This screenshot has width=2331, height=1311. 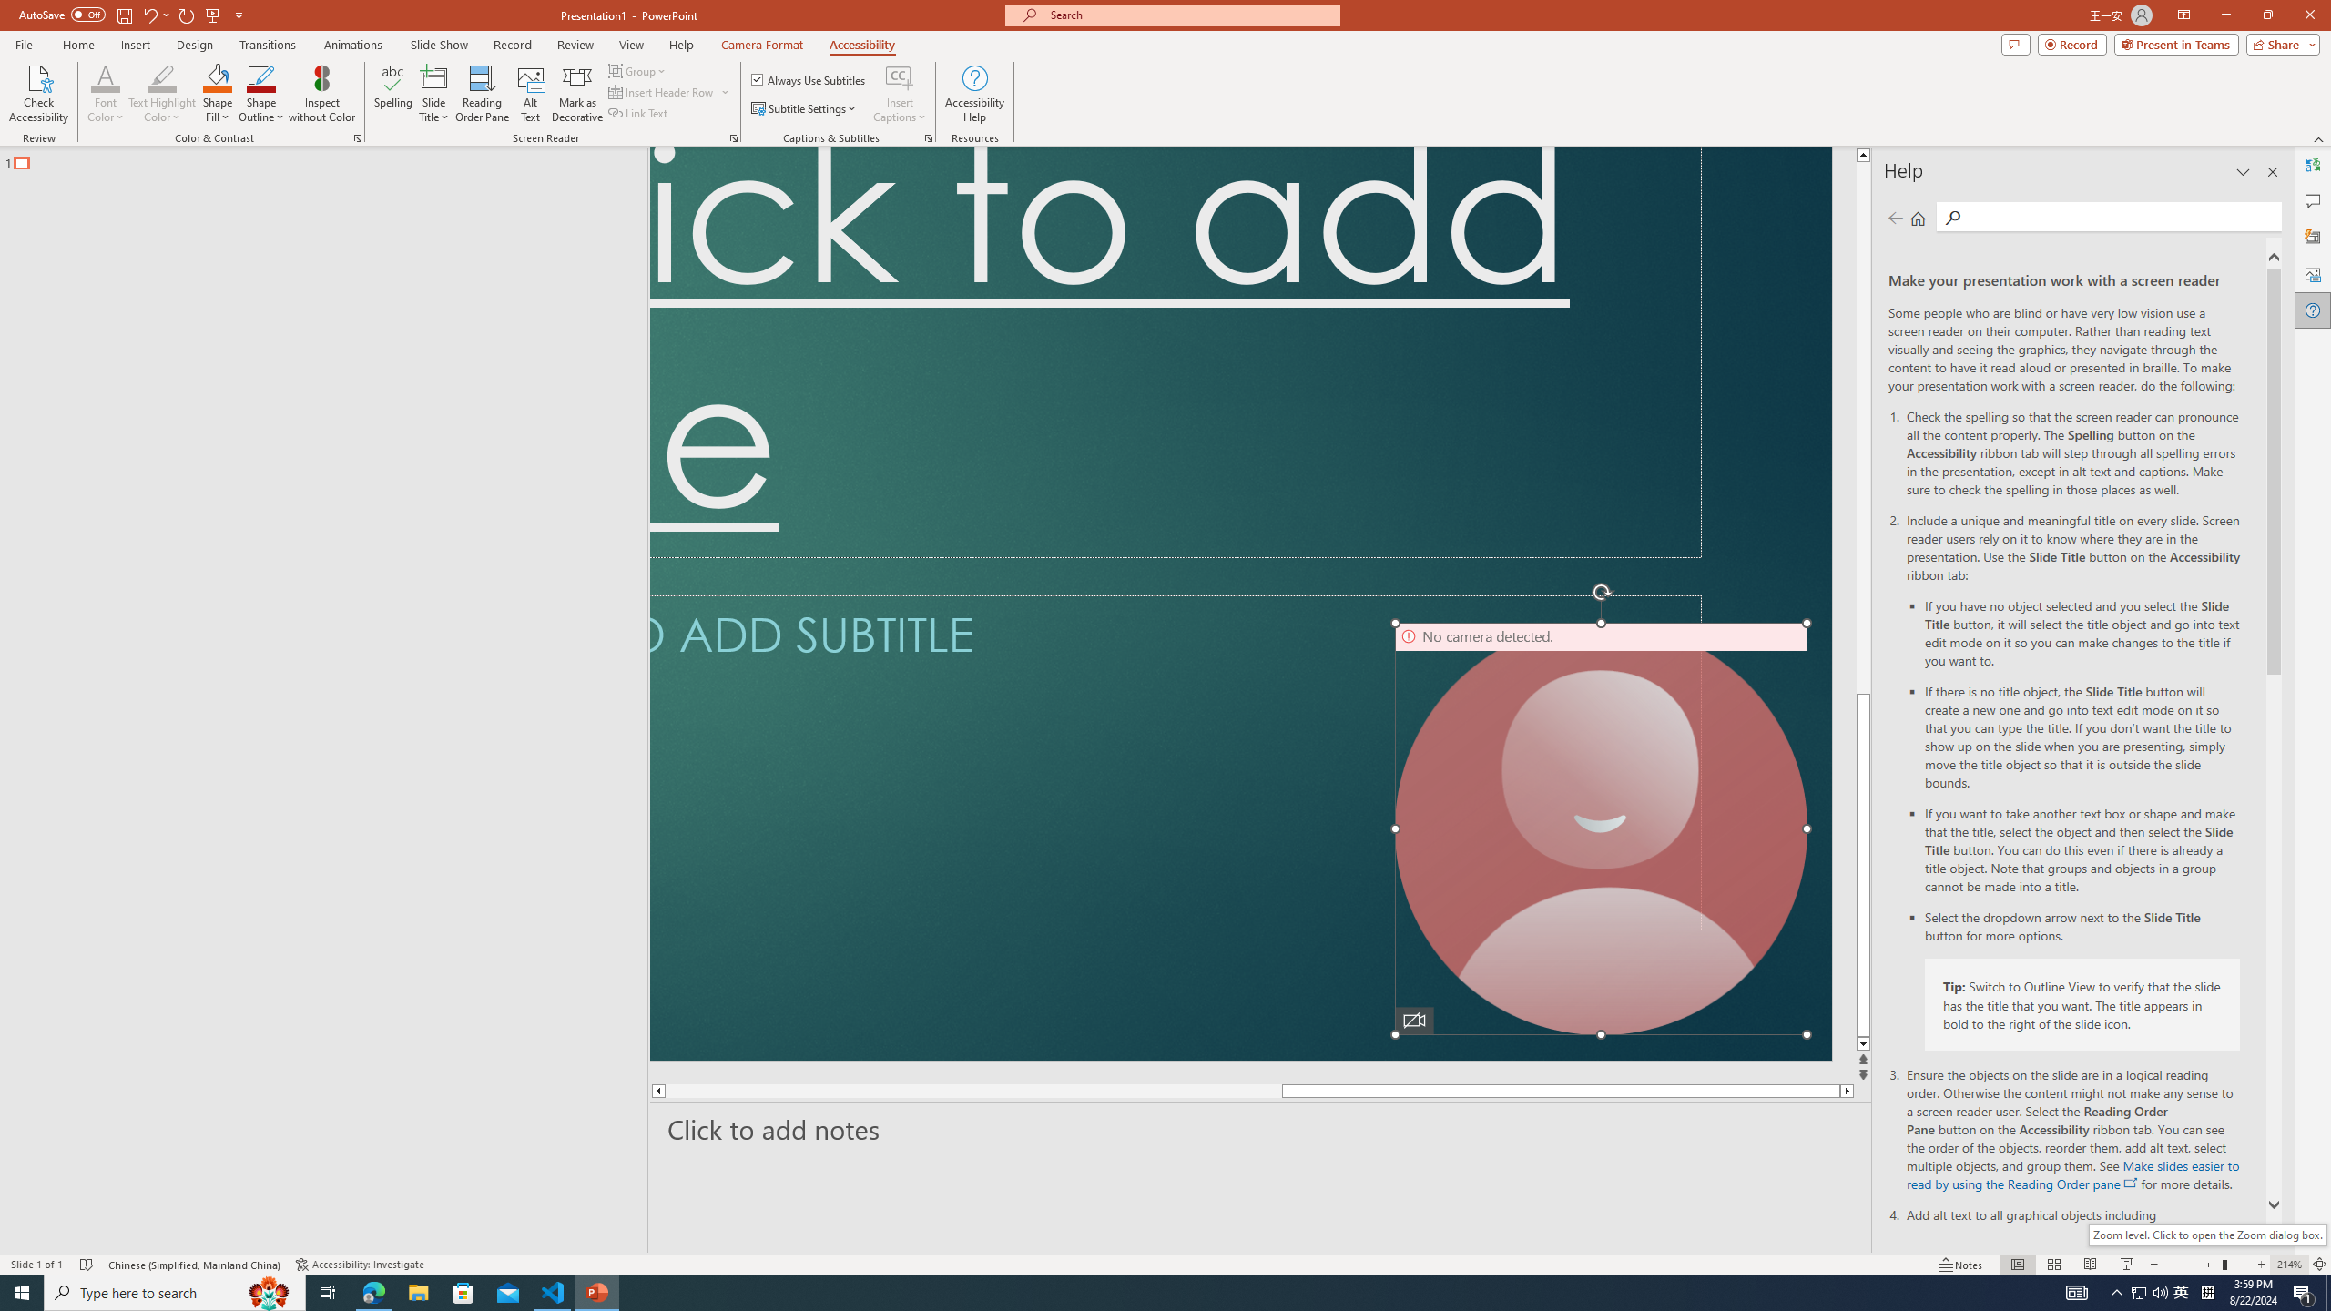 What do you see at coordinates (900, 77) in the screenshot?
I see `Insert Captions` at bounding box center [900, 77].